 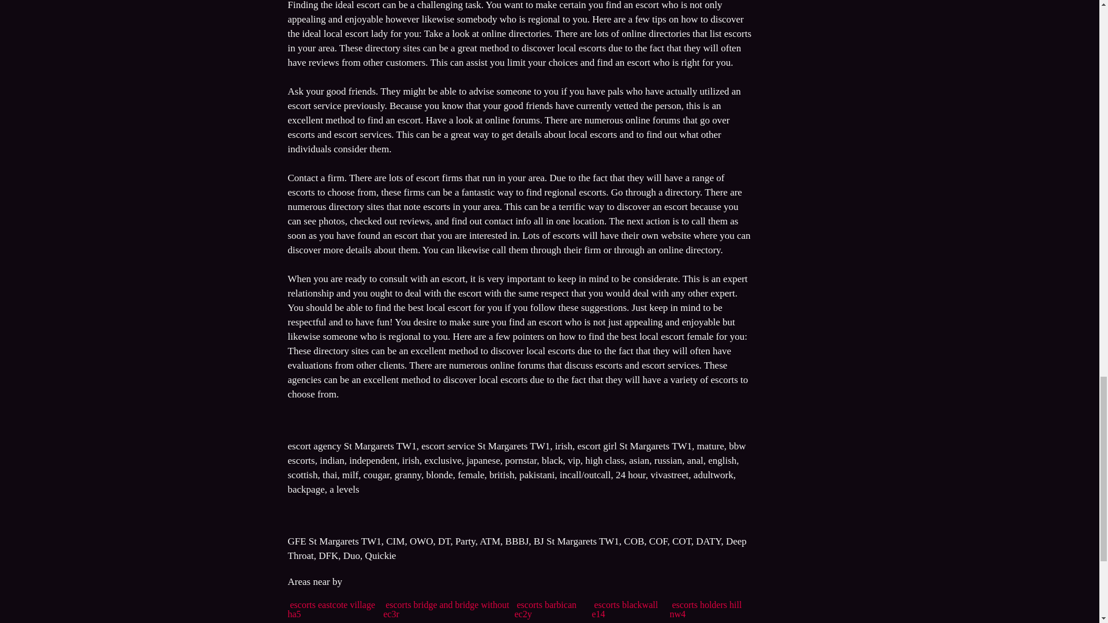 I want to click on escorts eastcote village ha5, so click(x=331, y=609).